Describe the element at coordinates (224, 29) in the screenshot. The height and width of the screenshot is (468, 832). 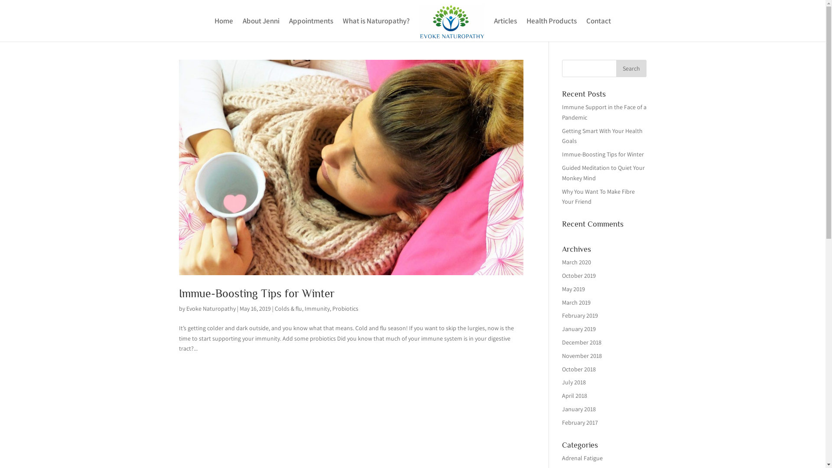
I see `Home` at that location.